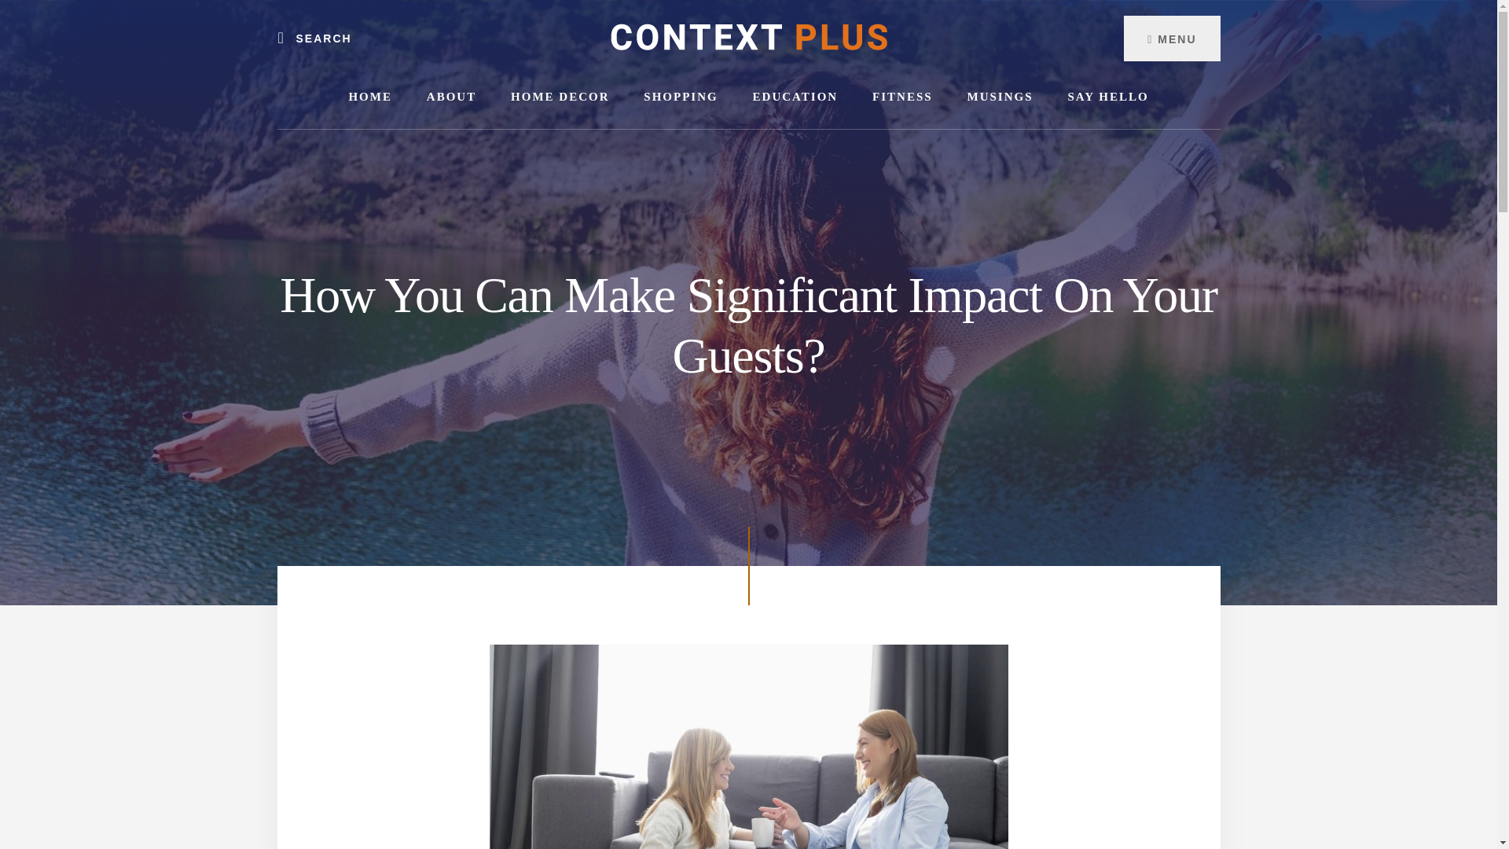 The image size is (1509, 849). I want to click on HOME, so click(369, 97).